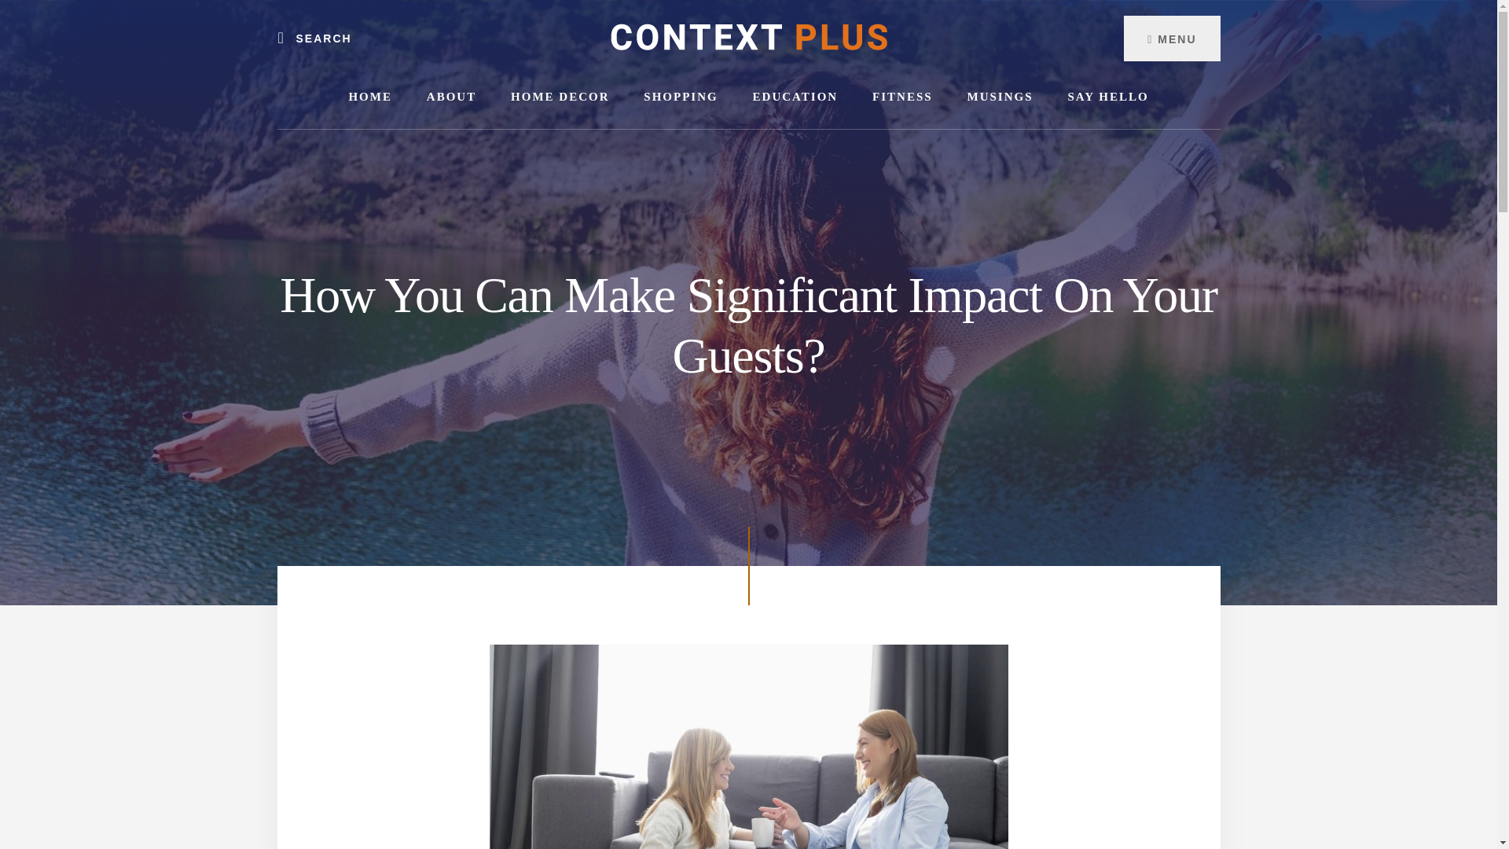 The image size is (1509, 849). I want to click on HOME, so click(369, 97).